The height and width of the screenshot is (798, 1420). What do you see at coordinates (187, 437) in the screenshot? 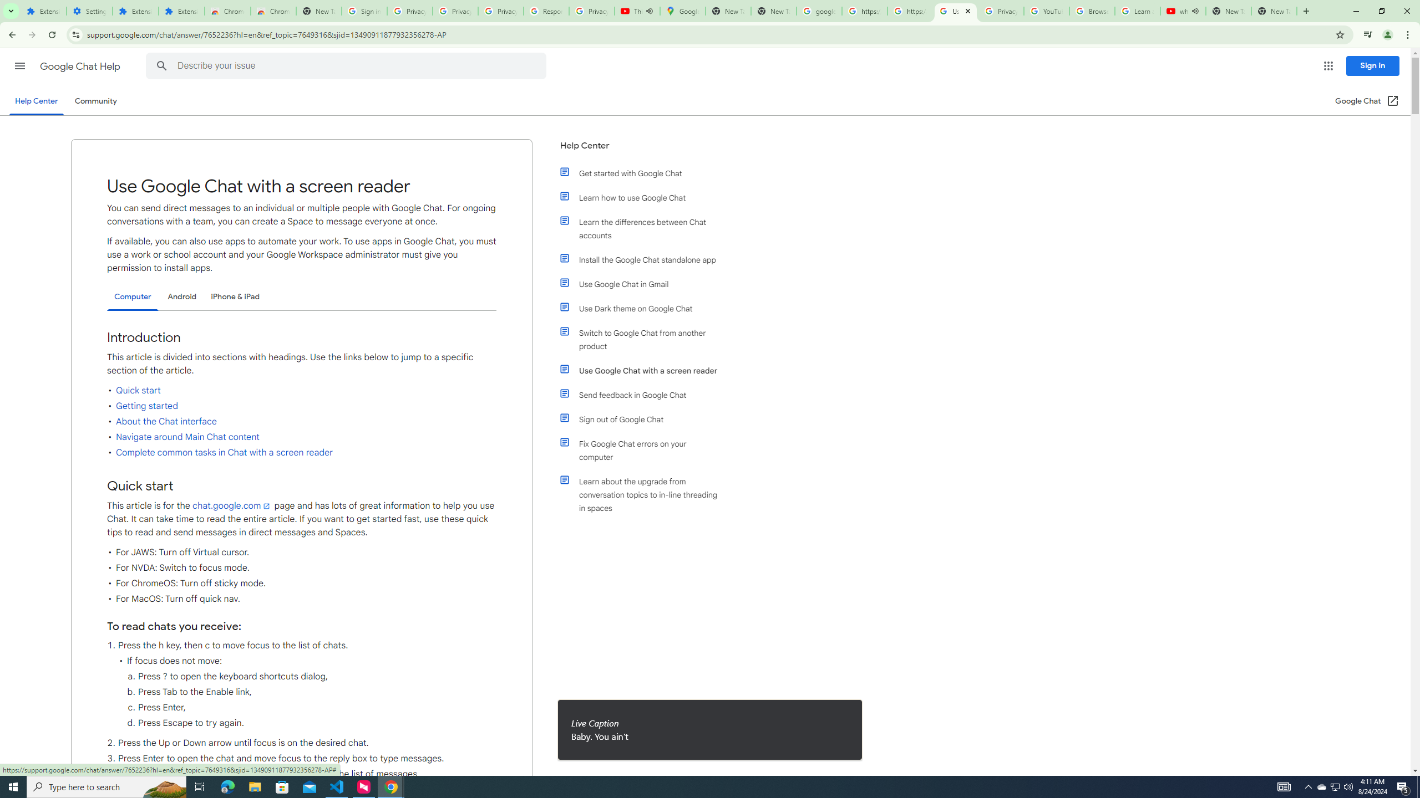
I see `Navigate around Main Chat content` at bounding box center [187, 437].